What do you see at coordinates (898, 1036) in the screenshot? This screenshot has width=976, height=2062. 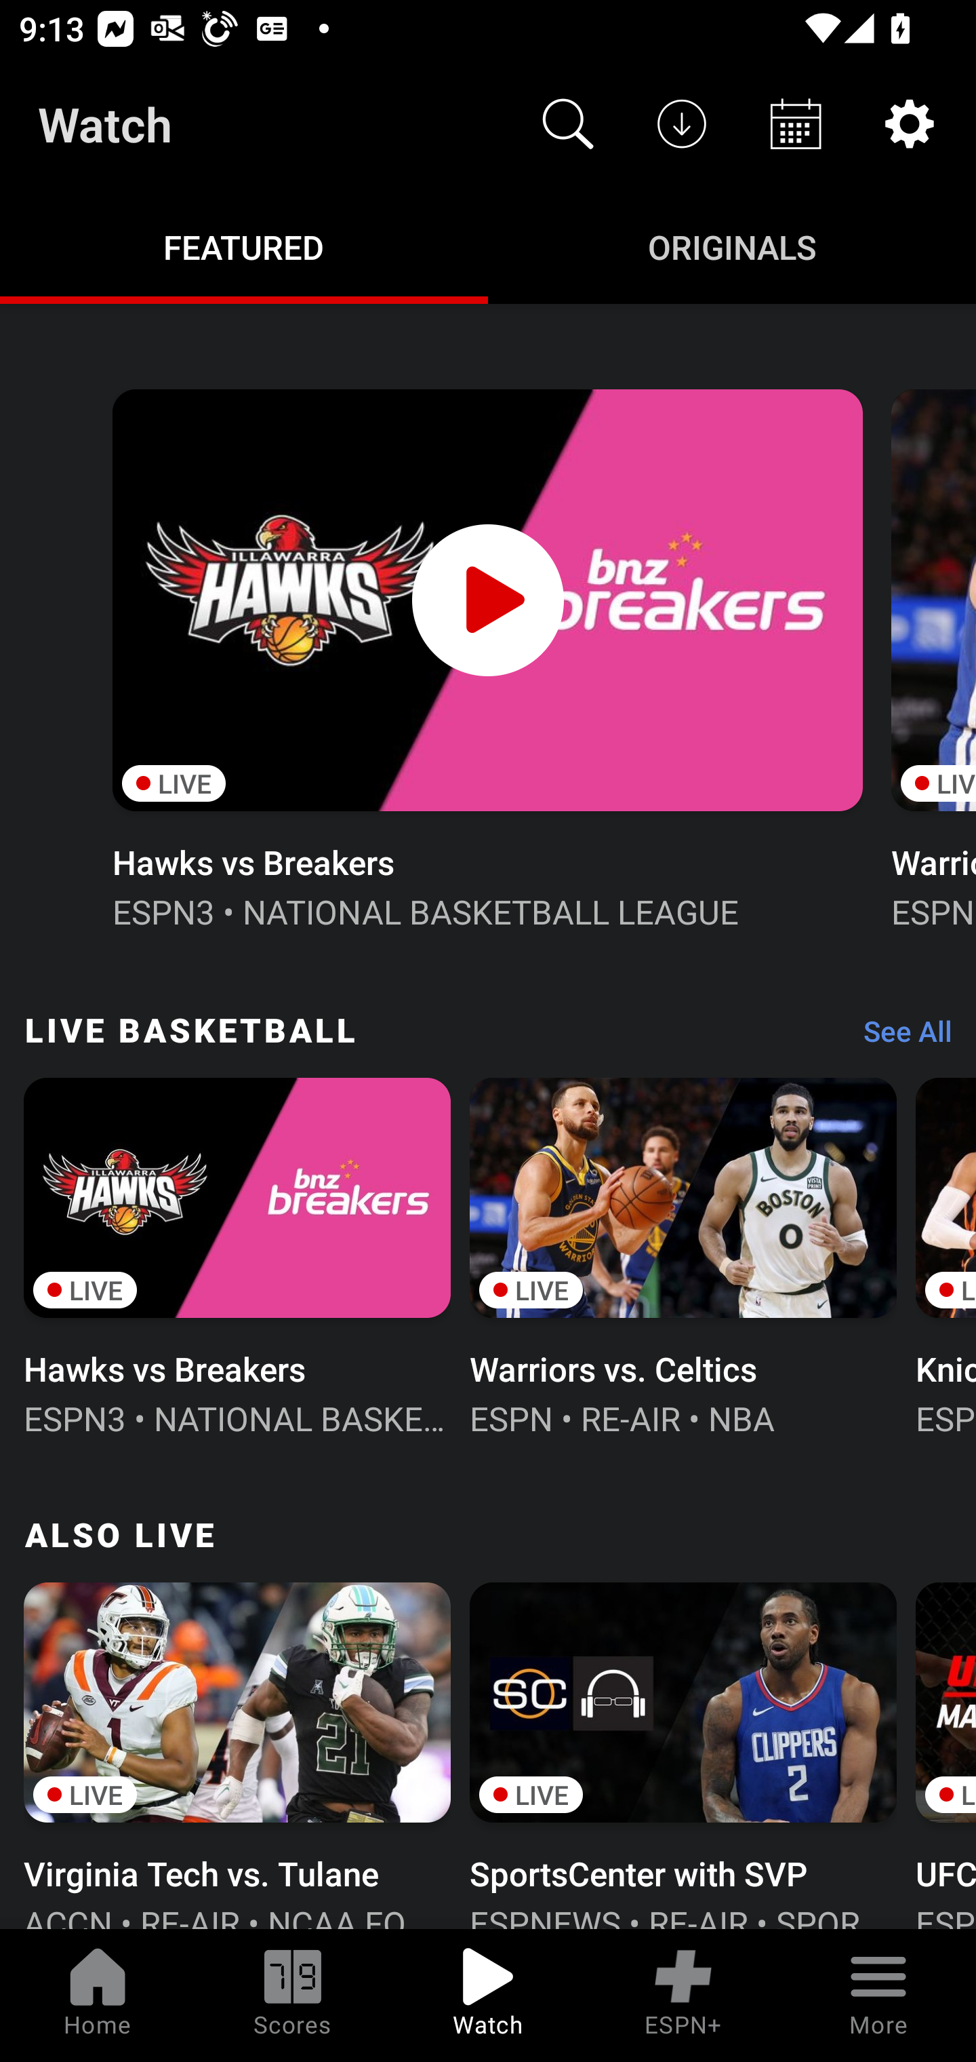 I see `See All` at bounding box center [898, 1036].